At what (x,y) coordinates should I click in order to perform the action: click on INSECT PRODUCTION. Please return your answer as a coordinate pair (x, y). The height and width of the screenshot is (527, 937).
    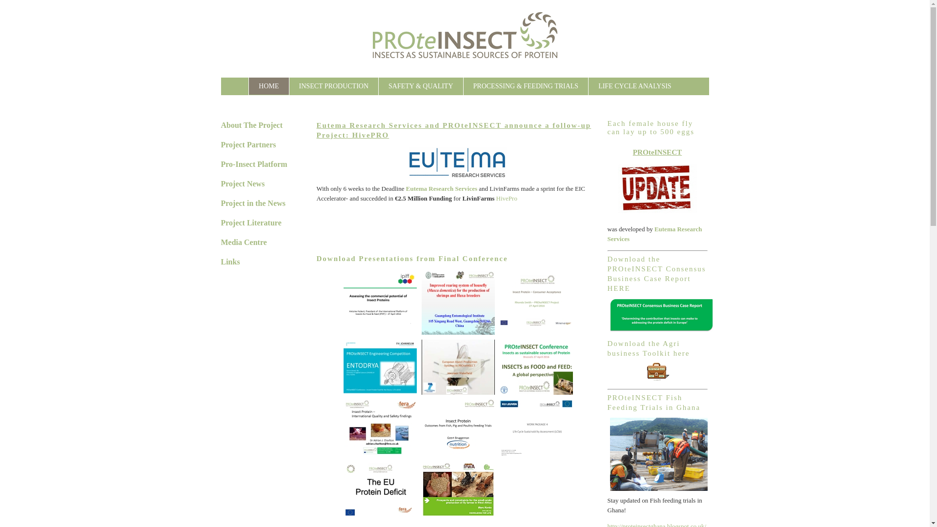
    Looking at the image, I should click on (334, 86).